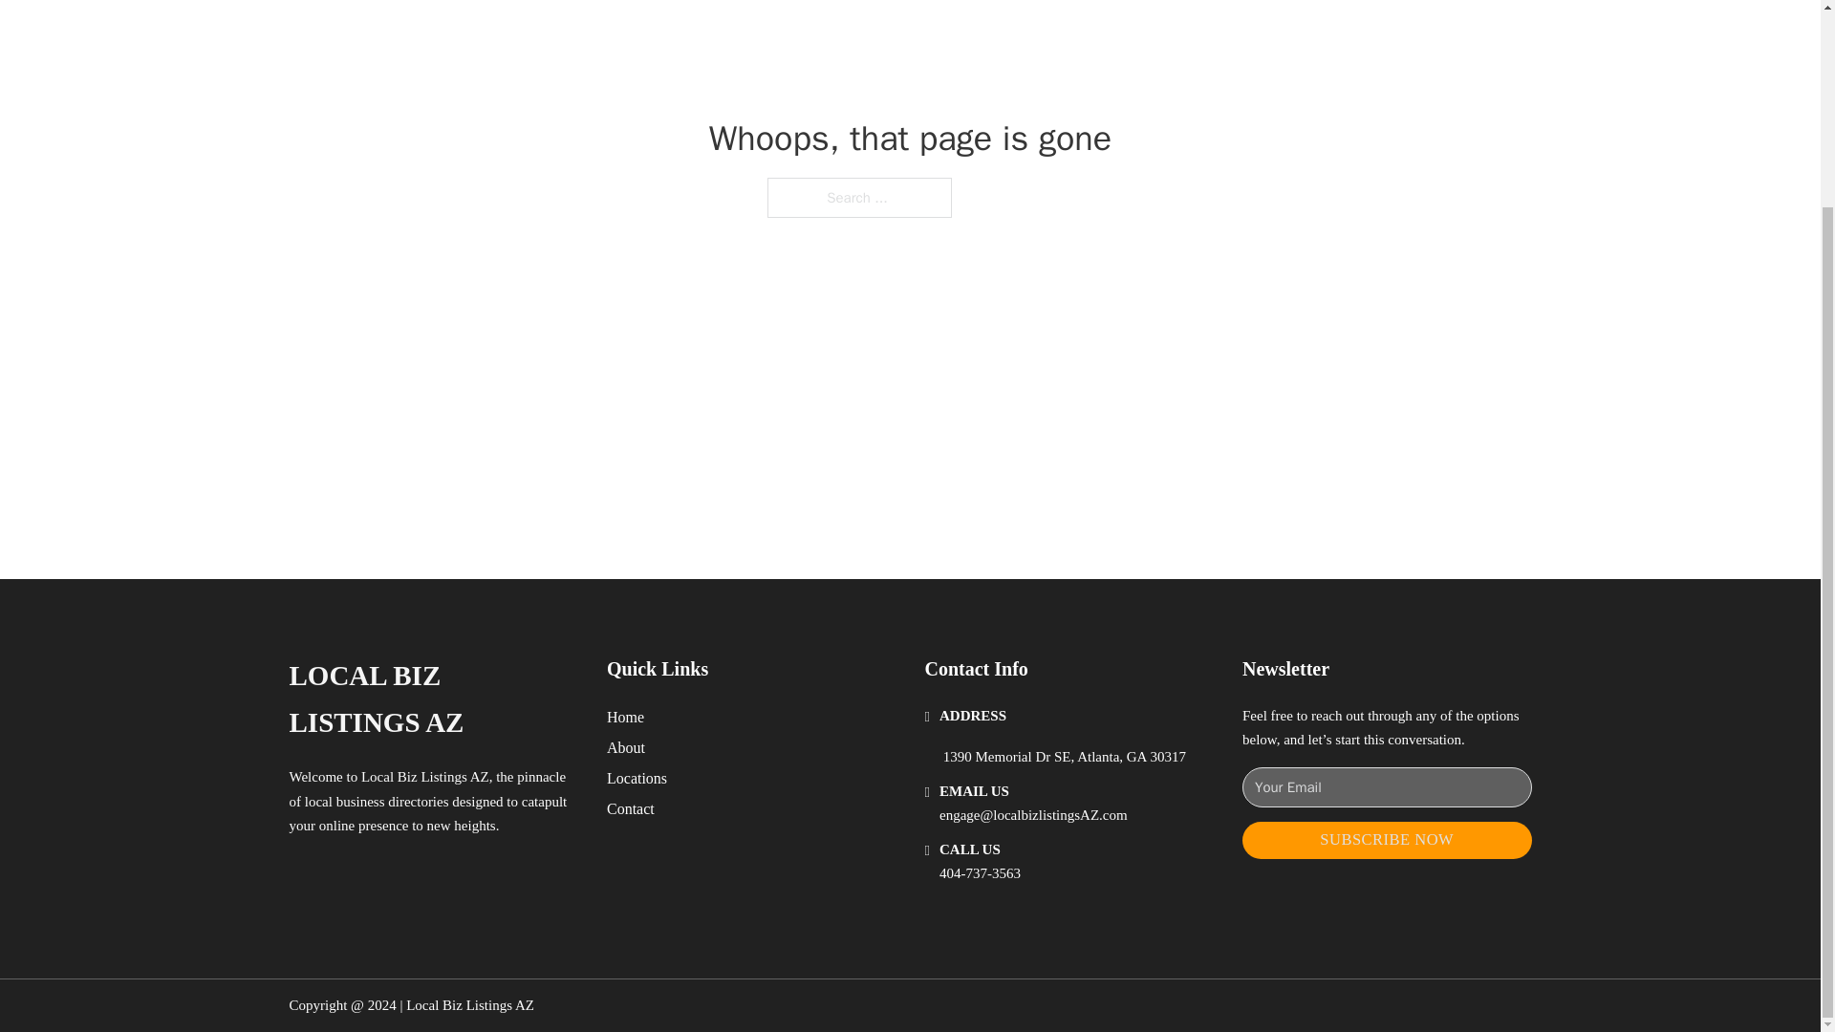  Describe the element at coordinates (980, 873) in the screenshot. I see `404-737-3563` at that location.